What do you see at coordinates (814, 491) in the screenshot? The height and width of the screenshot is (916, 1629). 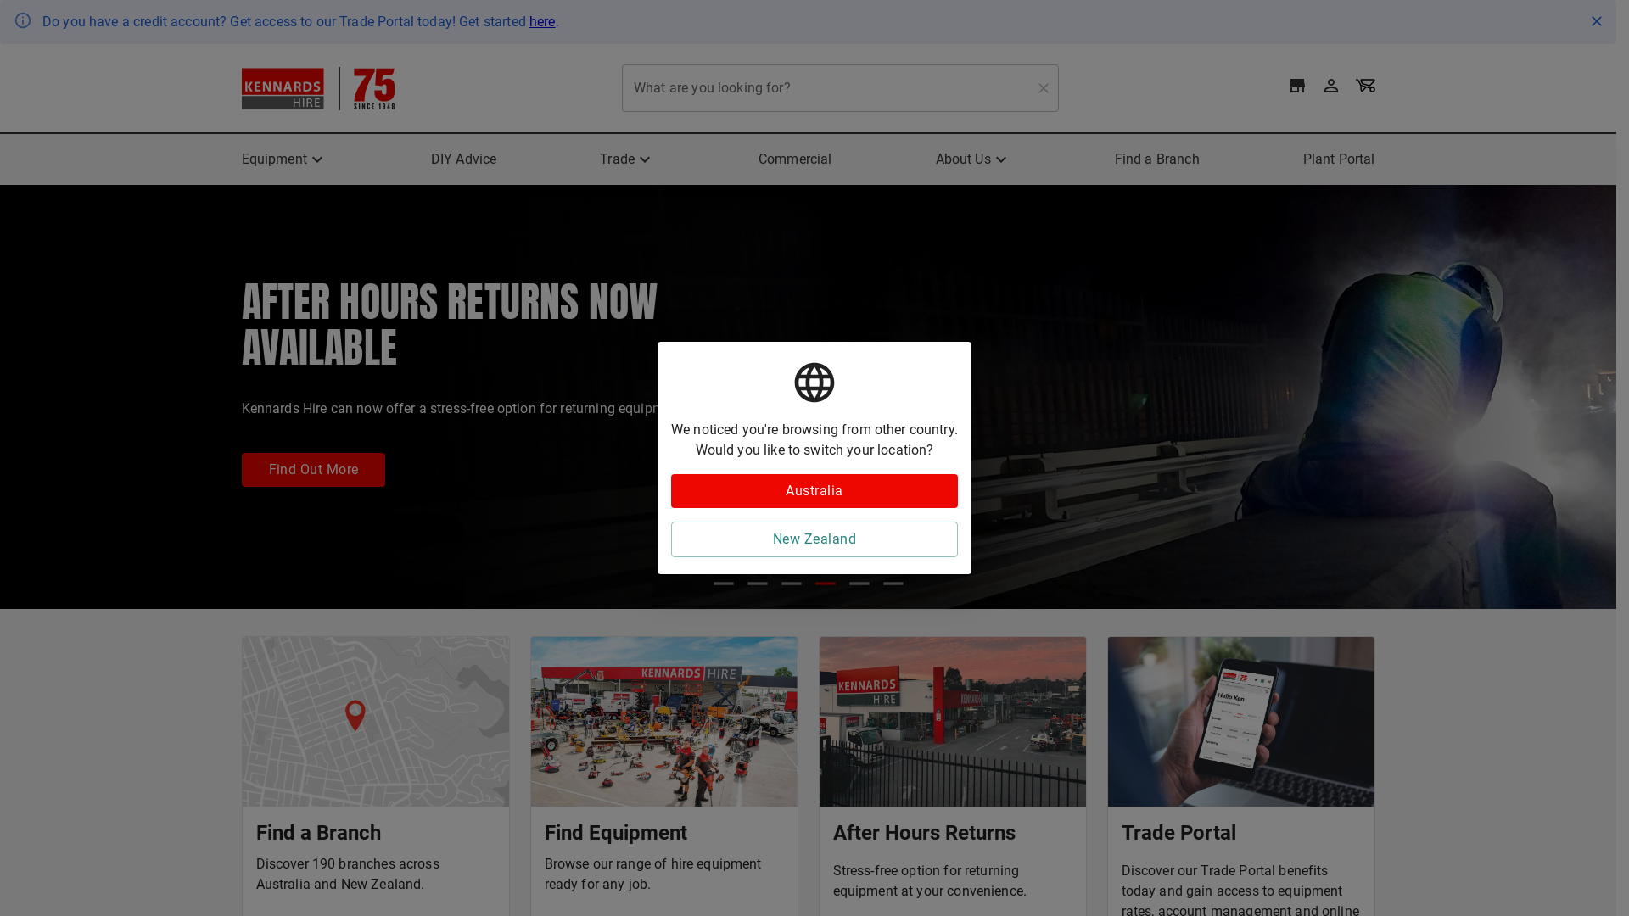 I see `Australia` at bounding box center [814, 491].